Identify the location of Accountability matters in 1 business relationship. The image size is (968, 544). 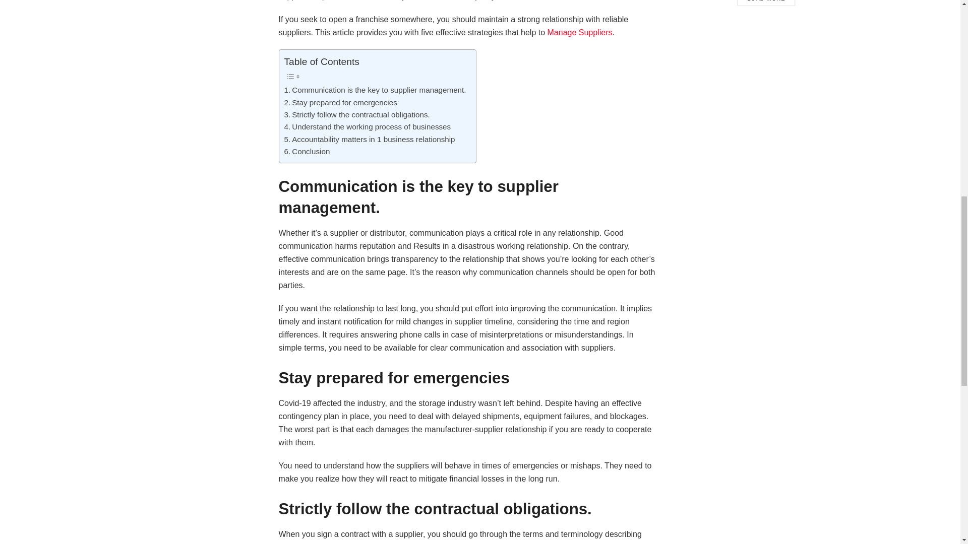
(370, 139).